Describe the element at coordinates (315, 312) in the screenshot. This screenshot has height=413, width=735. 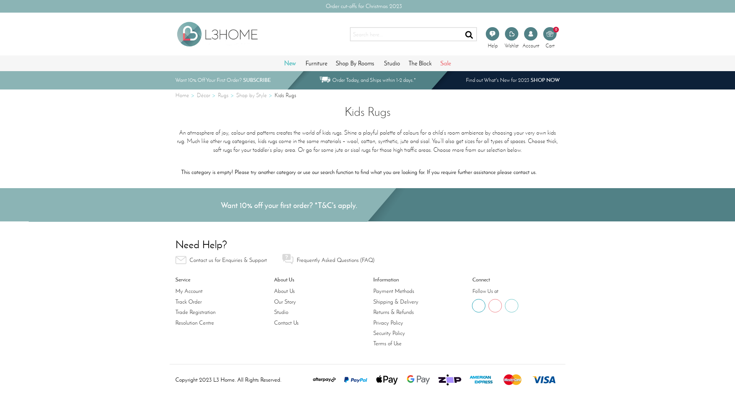
I see `Studio` at that location.